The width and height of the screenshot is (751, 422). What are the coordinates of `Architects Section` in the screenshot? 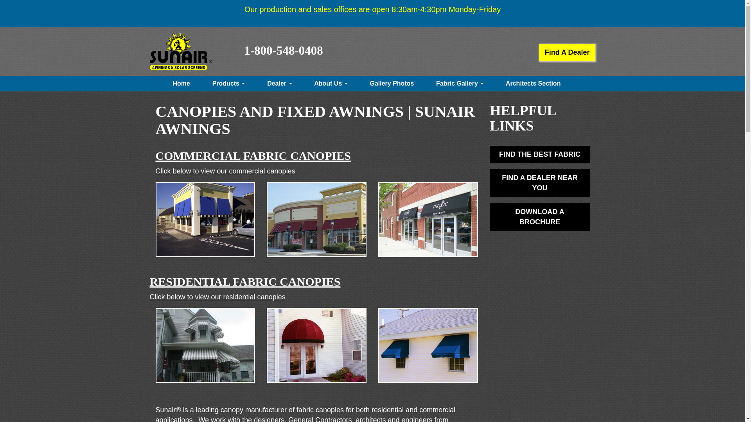 It's located at (533, 84).